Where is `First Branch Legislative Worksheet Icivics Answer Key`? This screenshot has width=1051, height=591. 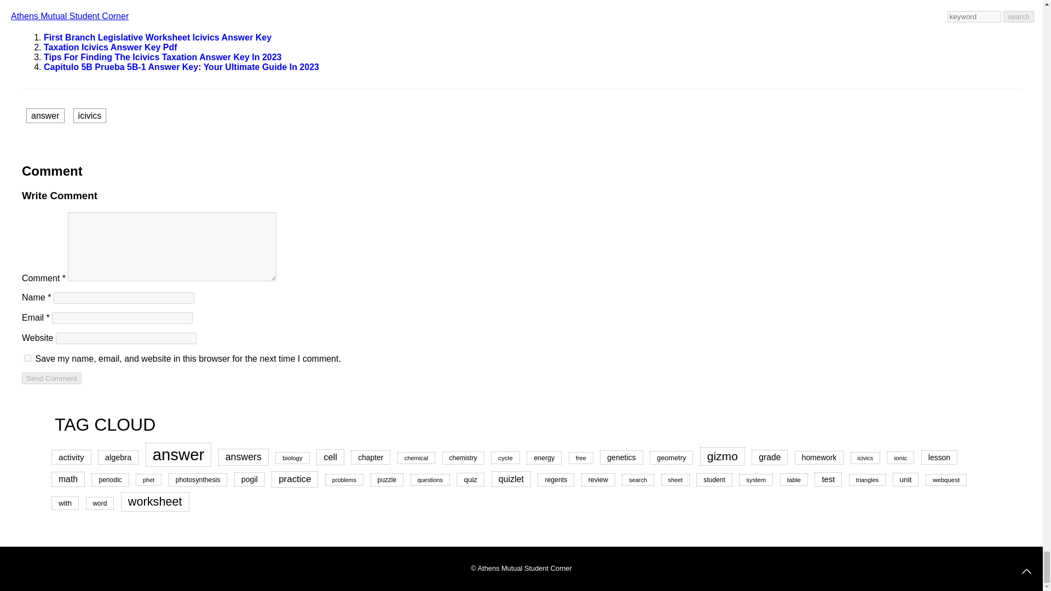
First Branch Legislative Worksheet Icivics Answer Key is located at coordinates (158, 37).